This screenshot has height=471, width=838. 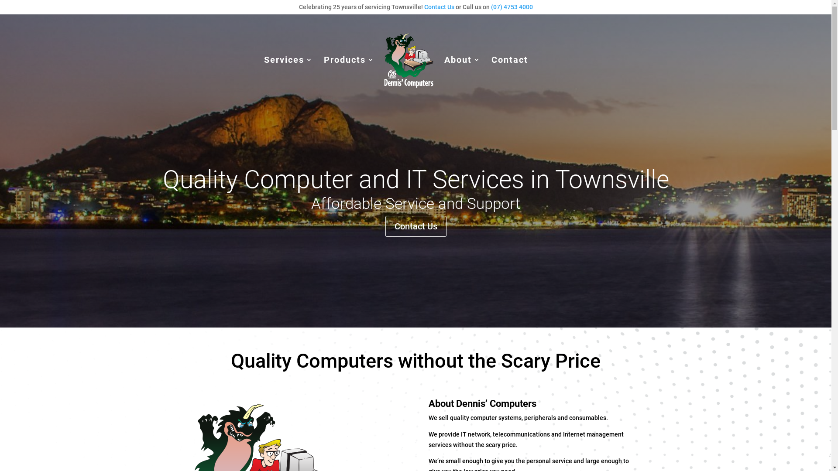 I want to click on About, so click(x=462, y=72).